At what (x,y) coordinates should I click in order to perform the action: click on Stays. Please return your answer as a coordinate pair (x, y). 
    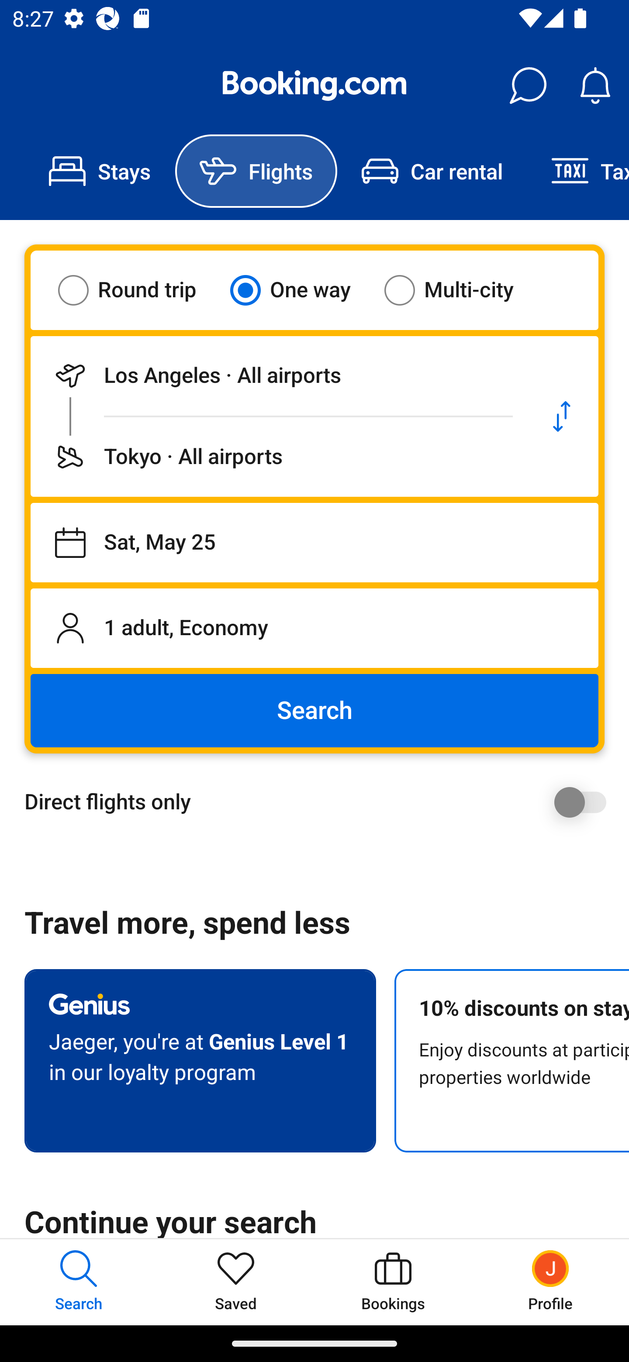
    Looking at the image, I should click on (100, 171).